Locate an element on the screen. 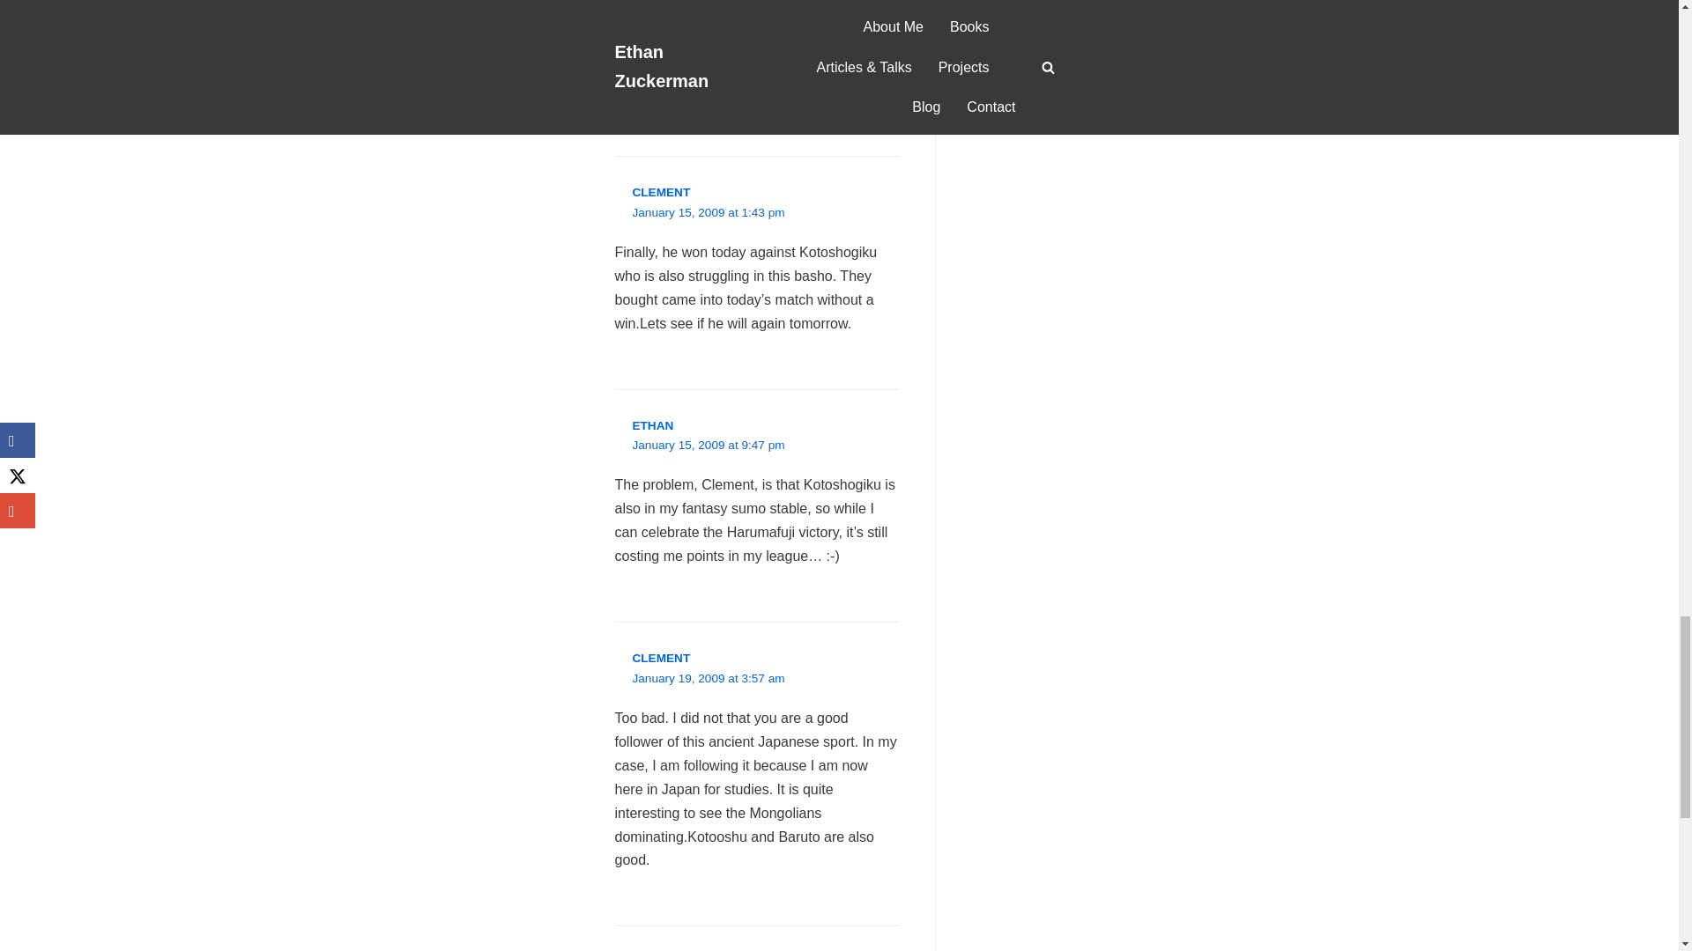  January 15, 2009 at 1:43 pm is located at coordinates (709, 213).